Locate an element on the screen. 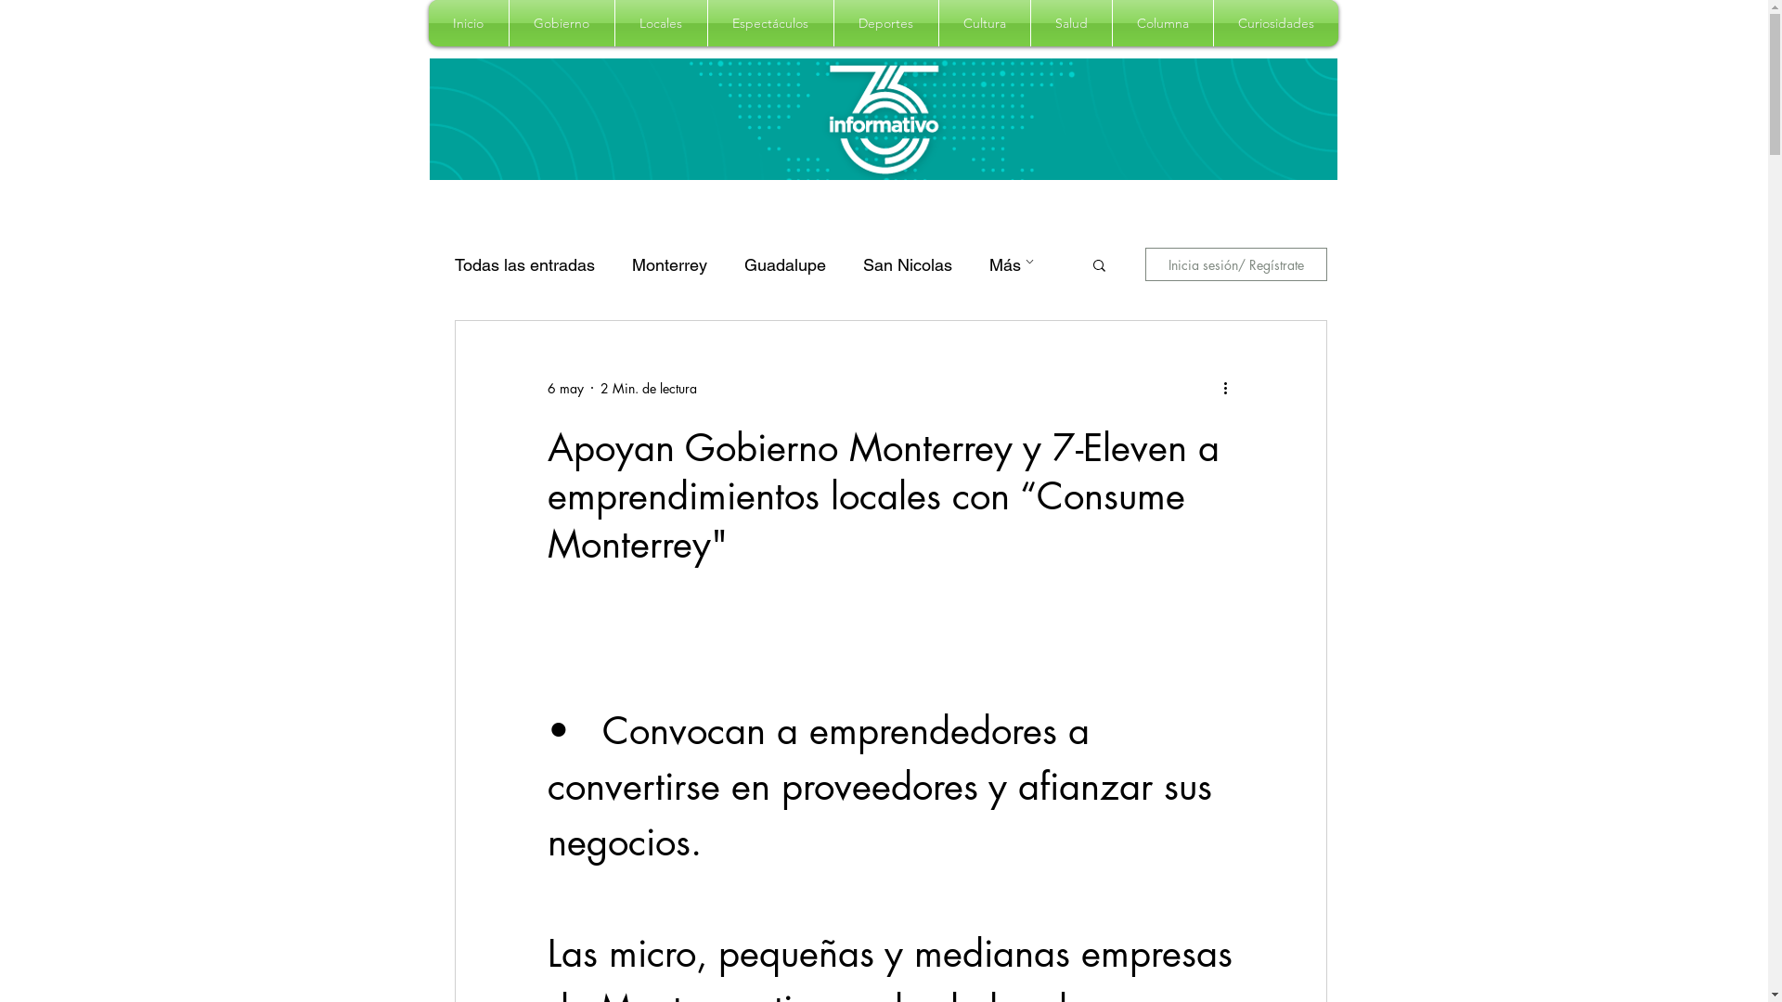 The width and height of the screenshot is (1782, 1002). Embedded Content is located at coordinates (1238, 197).